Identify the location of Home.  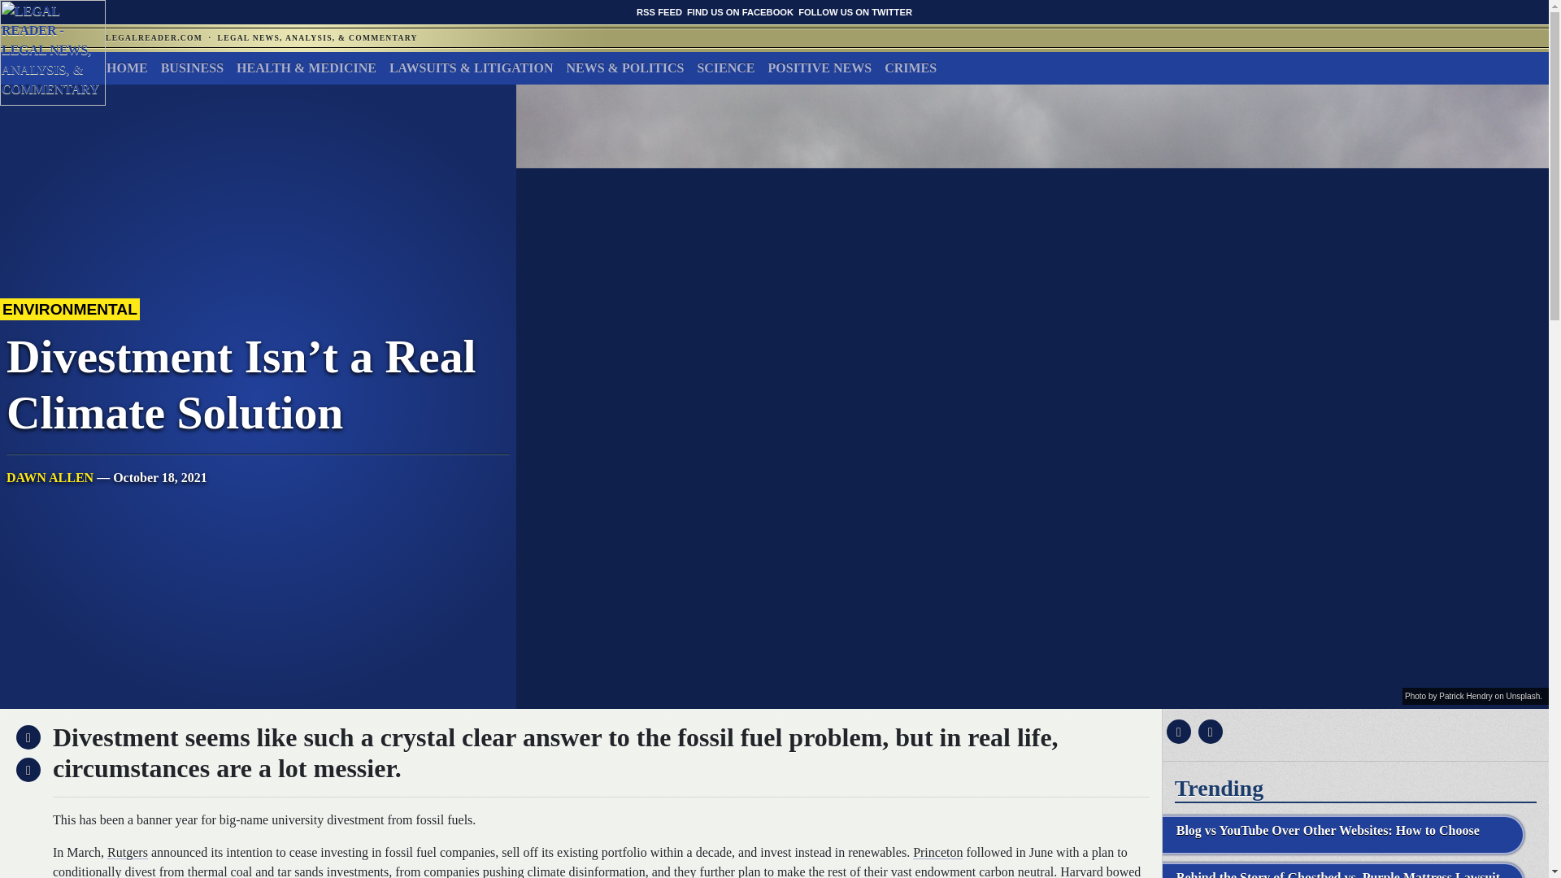
(127, 67).